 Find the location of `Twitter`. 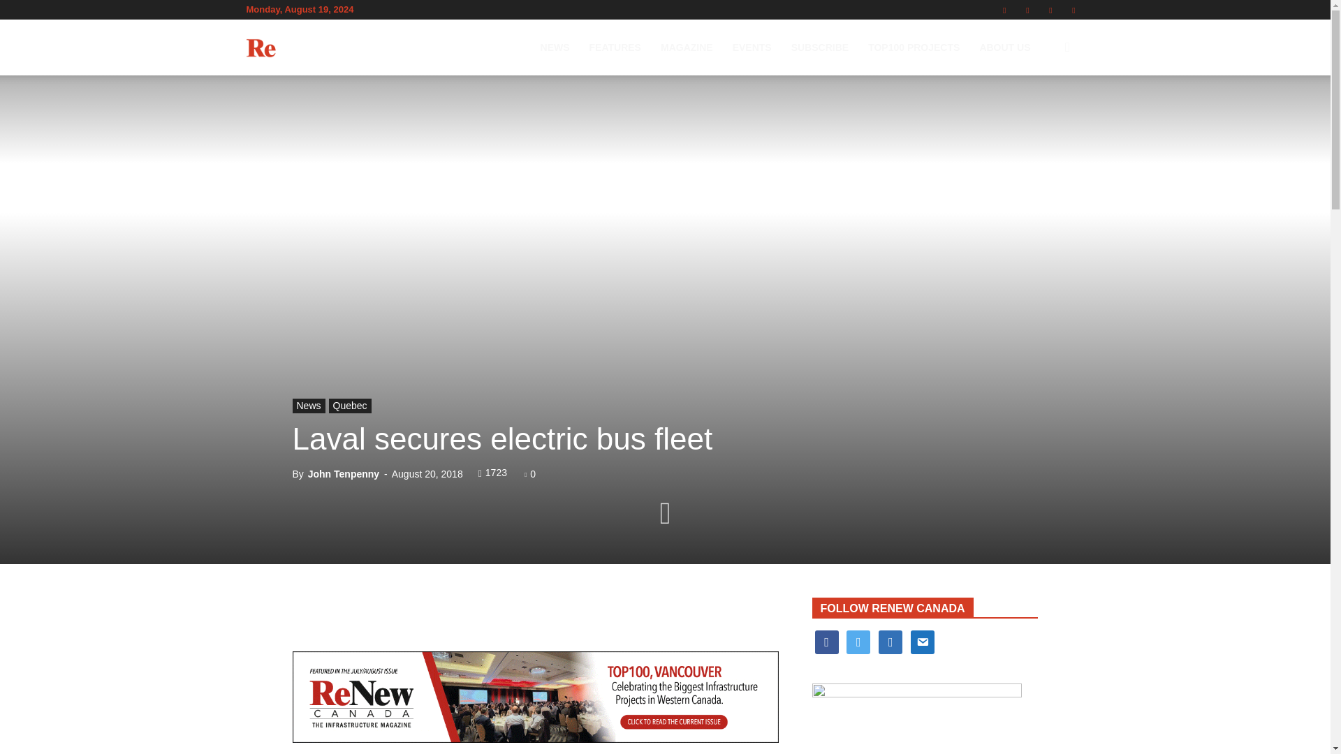

Twitter is located at coordinates (1050, 10).